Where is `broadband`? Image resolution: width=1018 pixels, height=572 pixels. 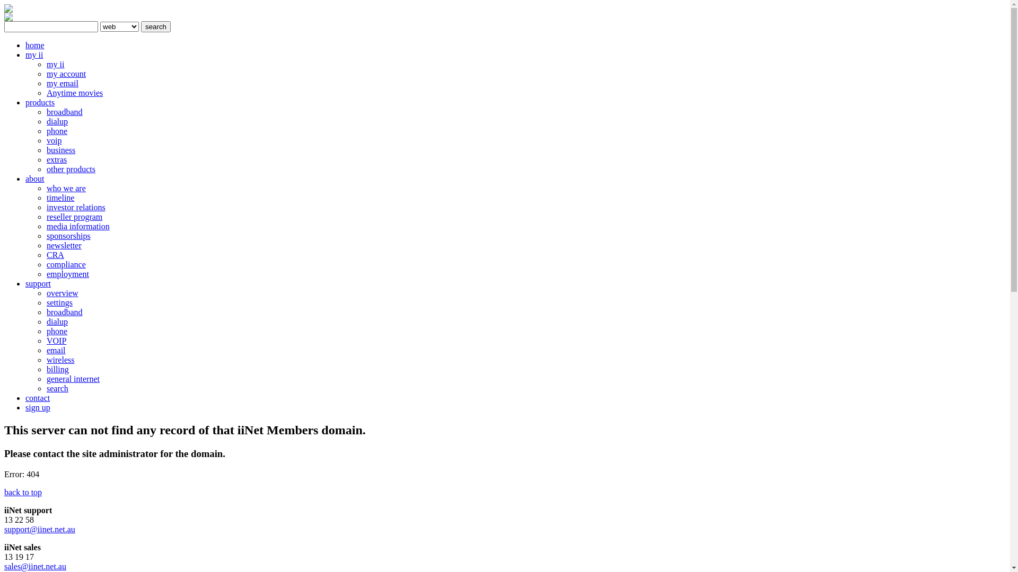
broadband is located at coordinates (65, 312).